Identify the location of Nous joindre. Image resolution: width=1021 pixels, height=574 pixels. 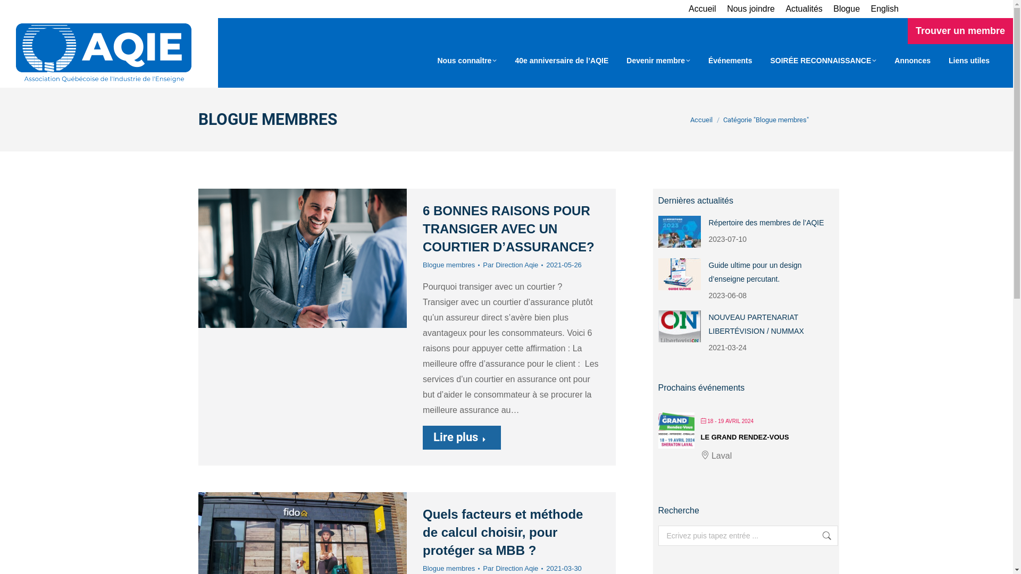
(751, 9).